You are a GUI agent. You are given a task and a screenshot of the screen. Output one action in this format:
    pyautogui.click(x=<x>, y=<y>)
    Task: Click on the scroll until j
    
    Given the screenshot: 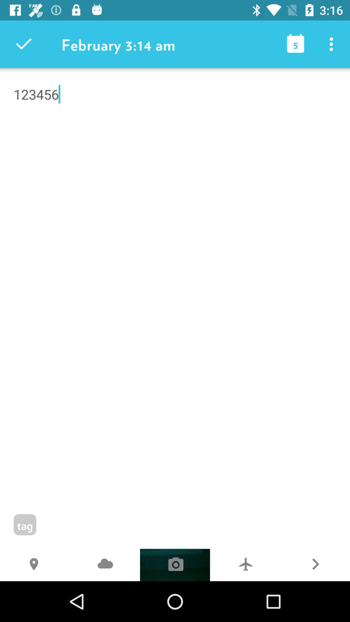 What is the action you would take?
    pyautogui.click(x=105, y=565)
    